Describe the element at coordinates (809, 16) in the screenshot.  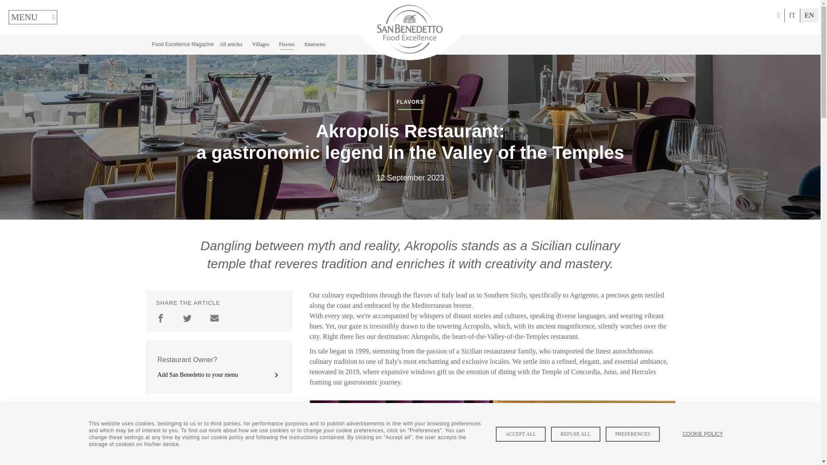
I see `EN` at that location.